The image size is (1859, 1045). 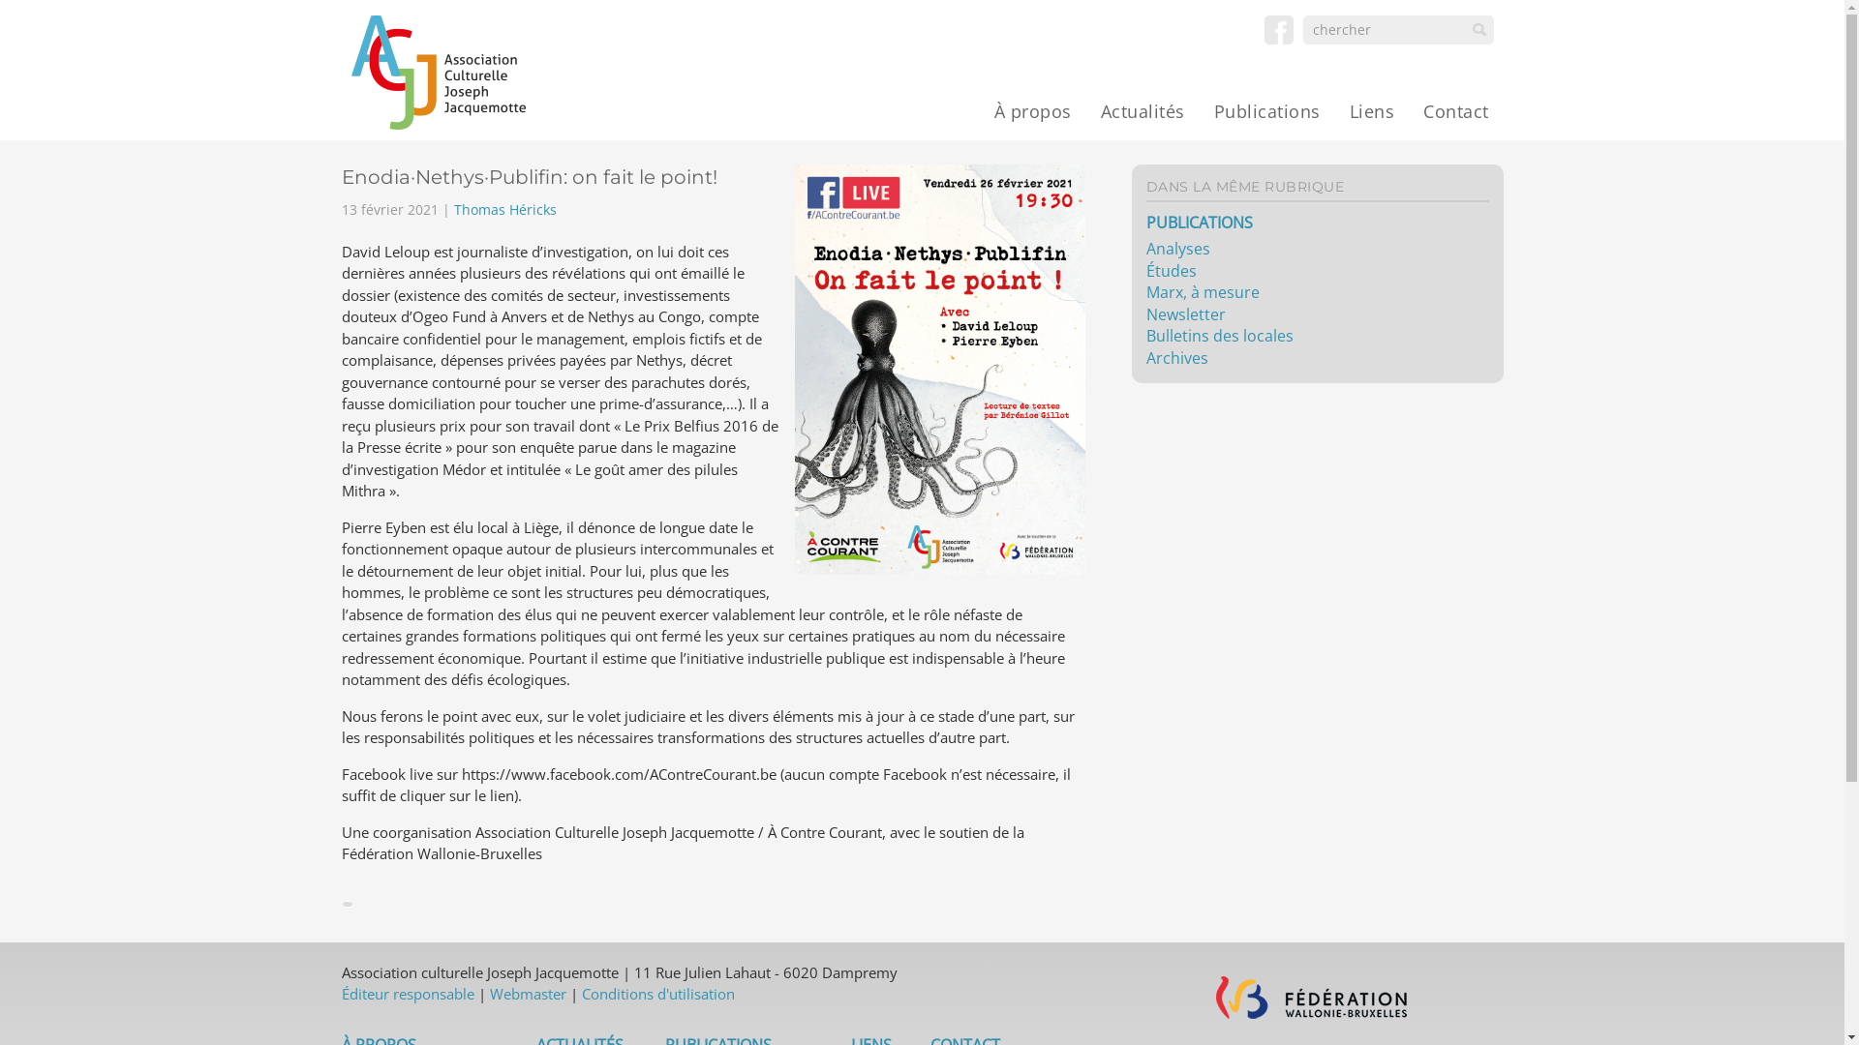 What do you see at coordinates (1177, 358) in the screenshot?
I see `Archives` at bounding box center [1177, 358].